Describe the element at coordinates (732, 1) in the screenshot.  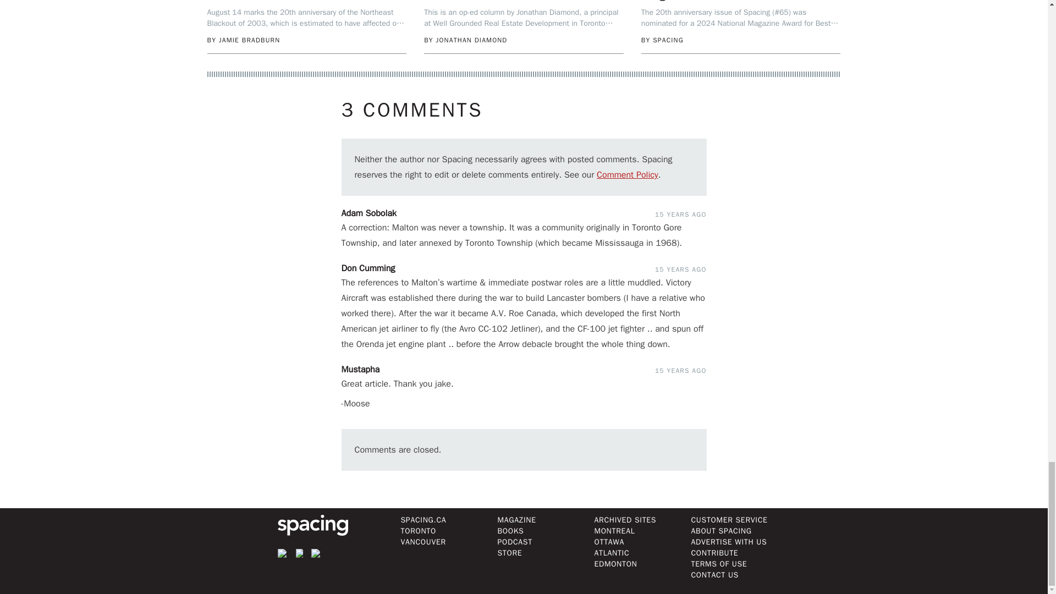
I see `Permalink to Spacing nominated for National Magazine Award` at that location.